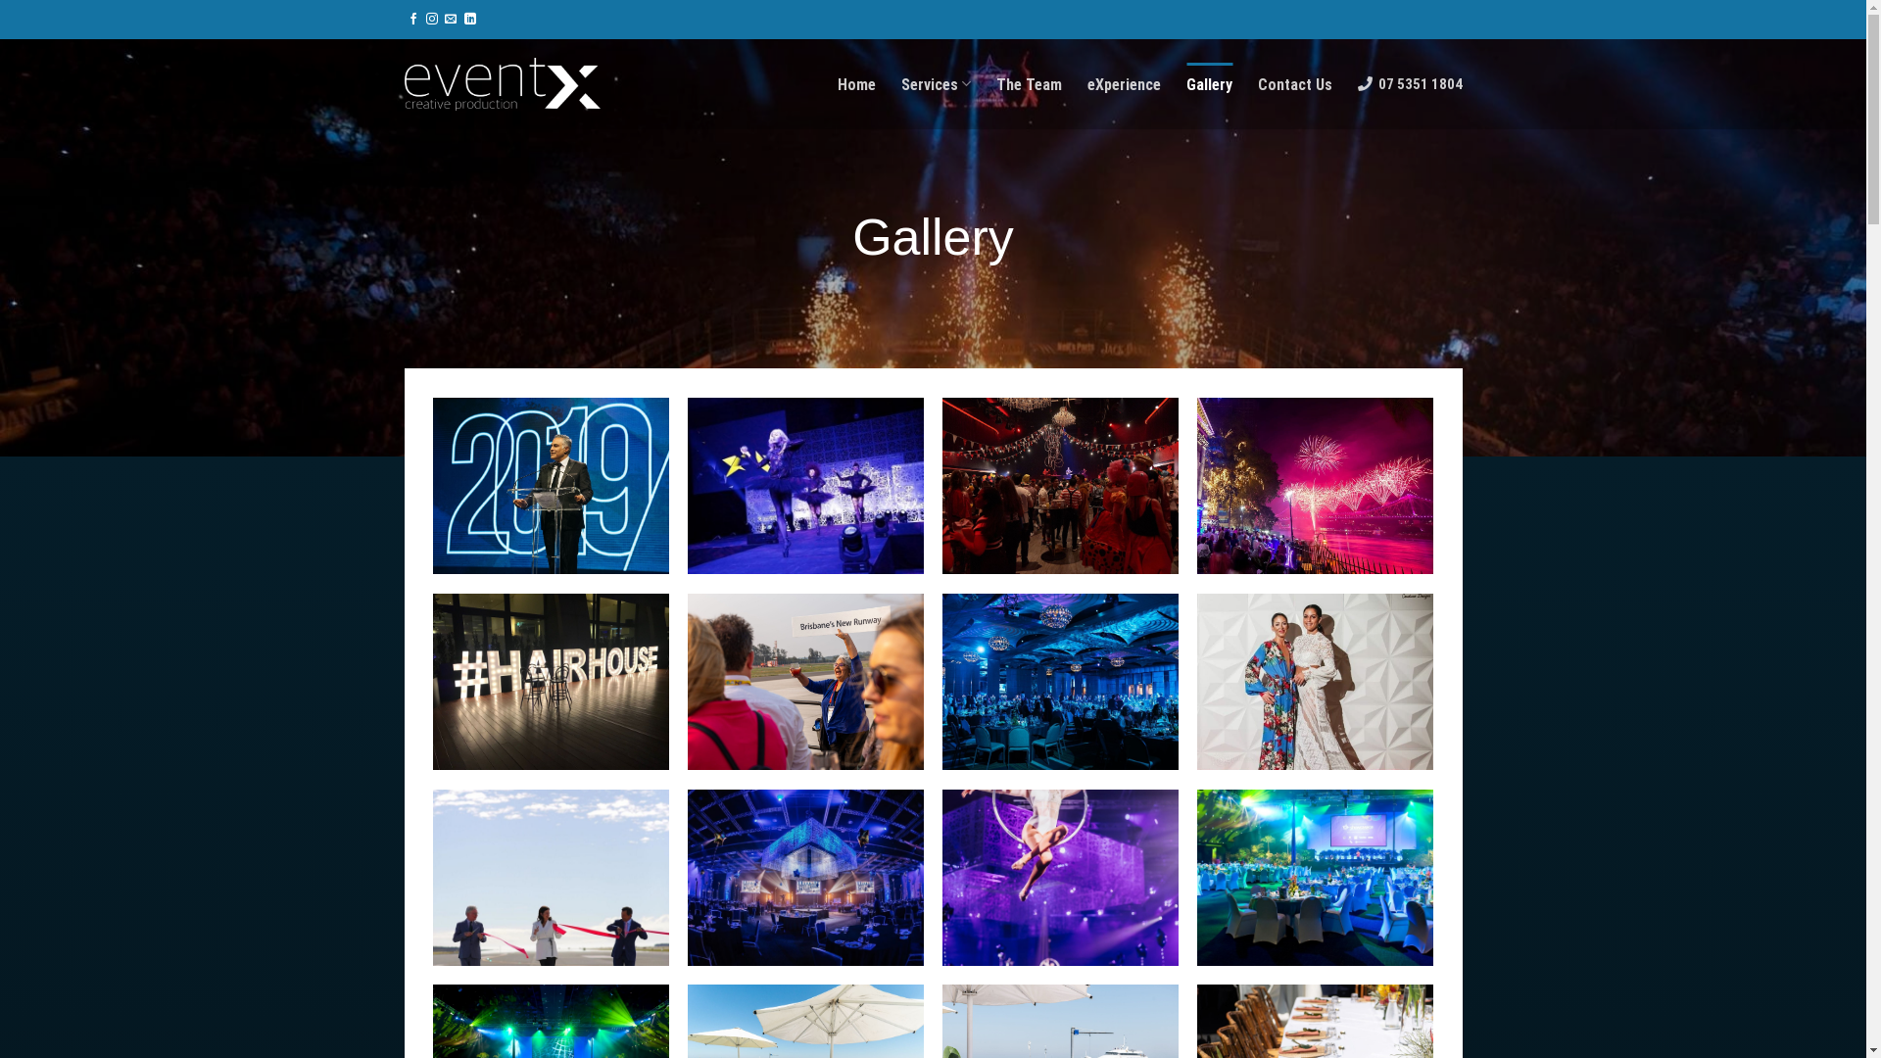 Image resolution: width=1881 pixels, height=1058 pixels. Describe the element at coordinates (1029, 84) in the screenshot. I see `The Team` at that location.